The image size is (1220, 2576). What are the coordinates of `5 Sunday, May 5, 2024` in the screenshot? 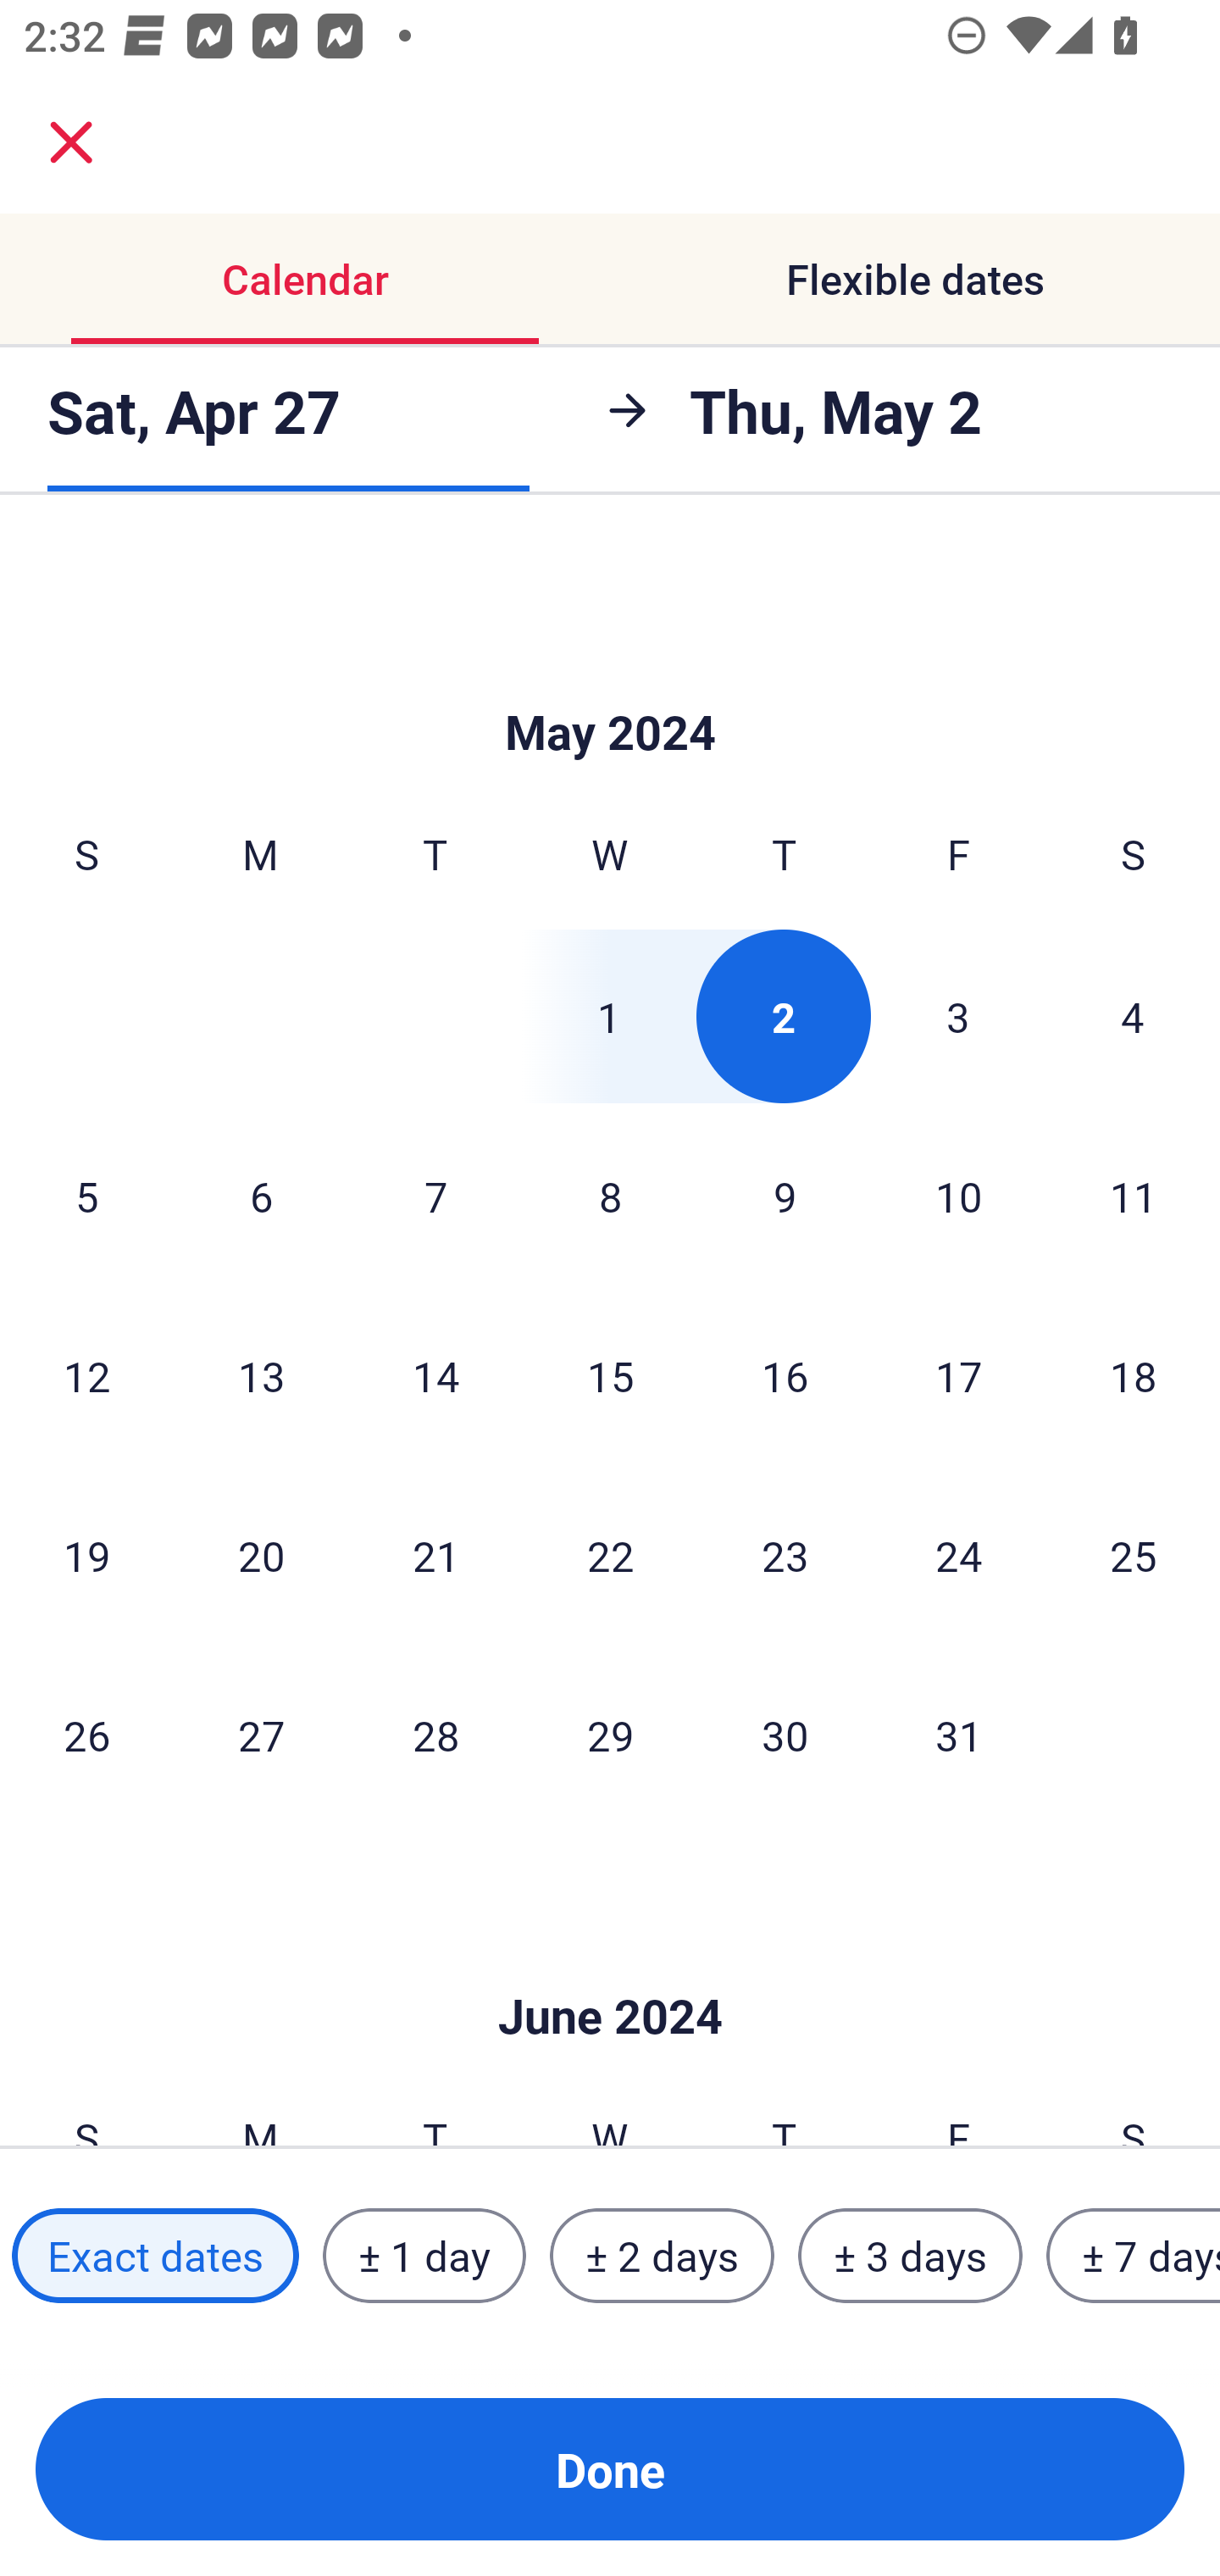 It's located at (86, 1196).